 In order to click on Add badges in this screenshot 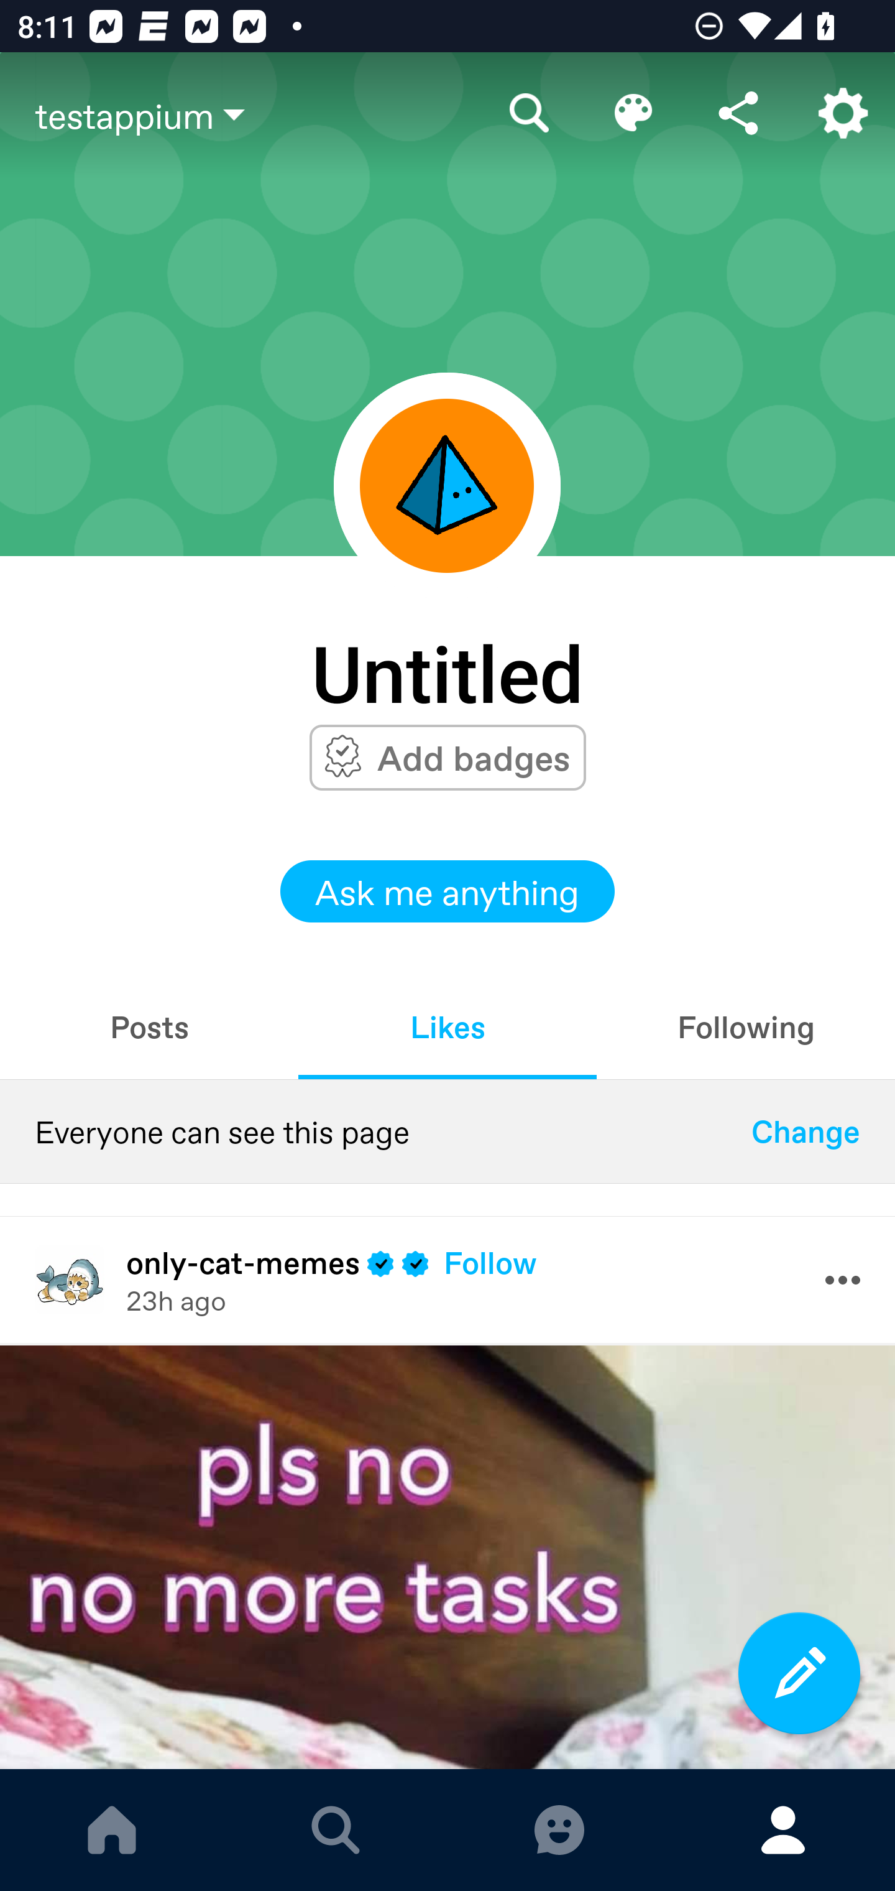, I will do `click(474, 757)`.